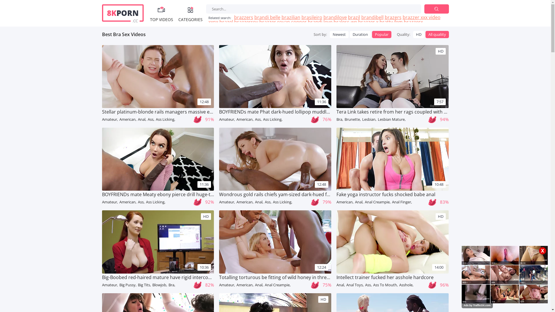 The height and width of the screenshot is (312, 555). I want to click on Anal, so click(142, 119).